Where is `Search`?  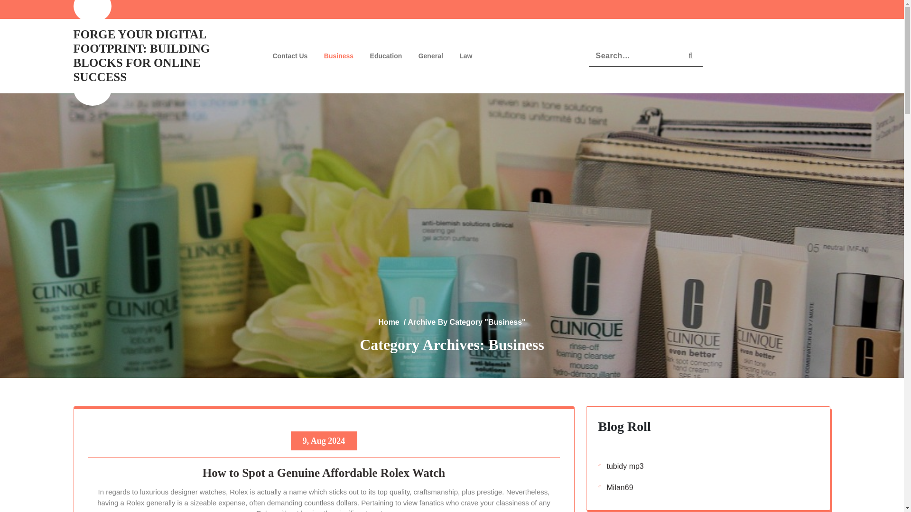 Search is located at coordinates (691, 56).